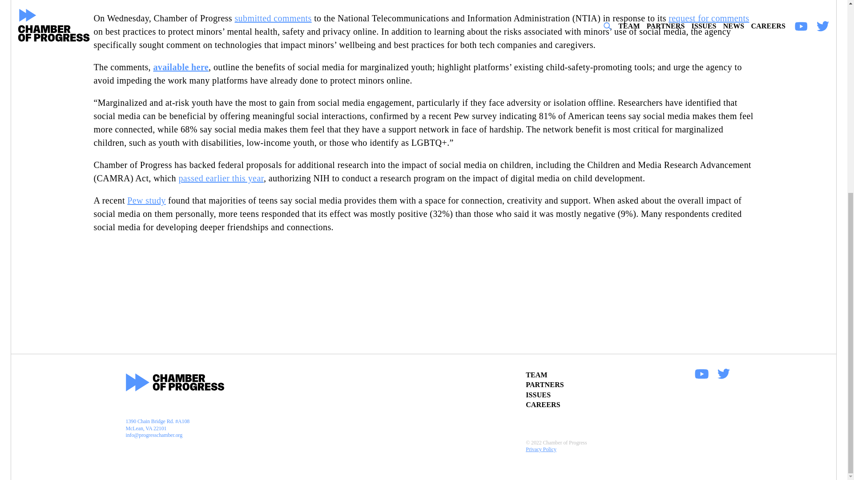 The image size is (854, 480). I want to click on Pew study, so click(146, 200).